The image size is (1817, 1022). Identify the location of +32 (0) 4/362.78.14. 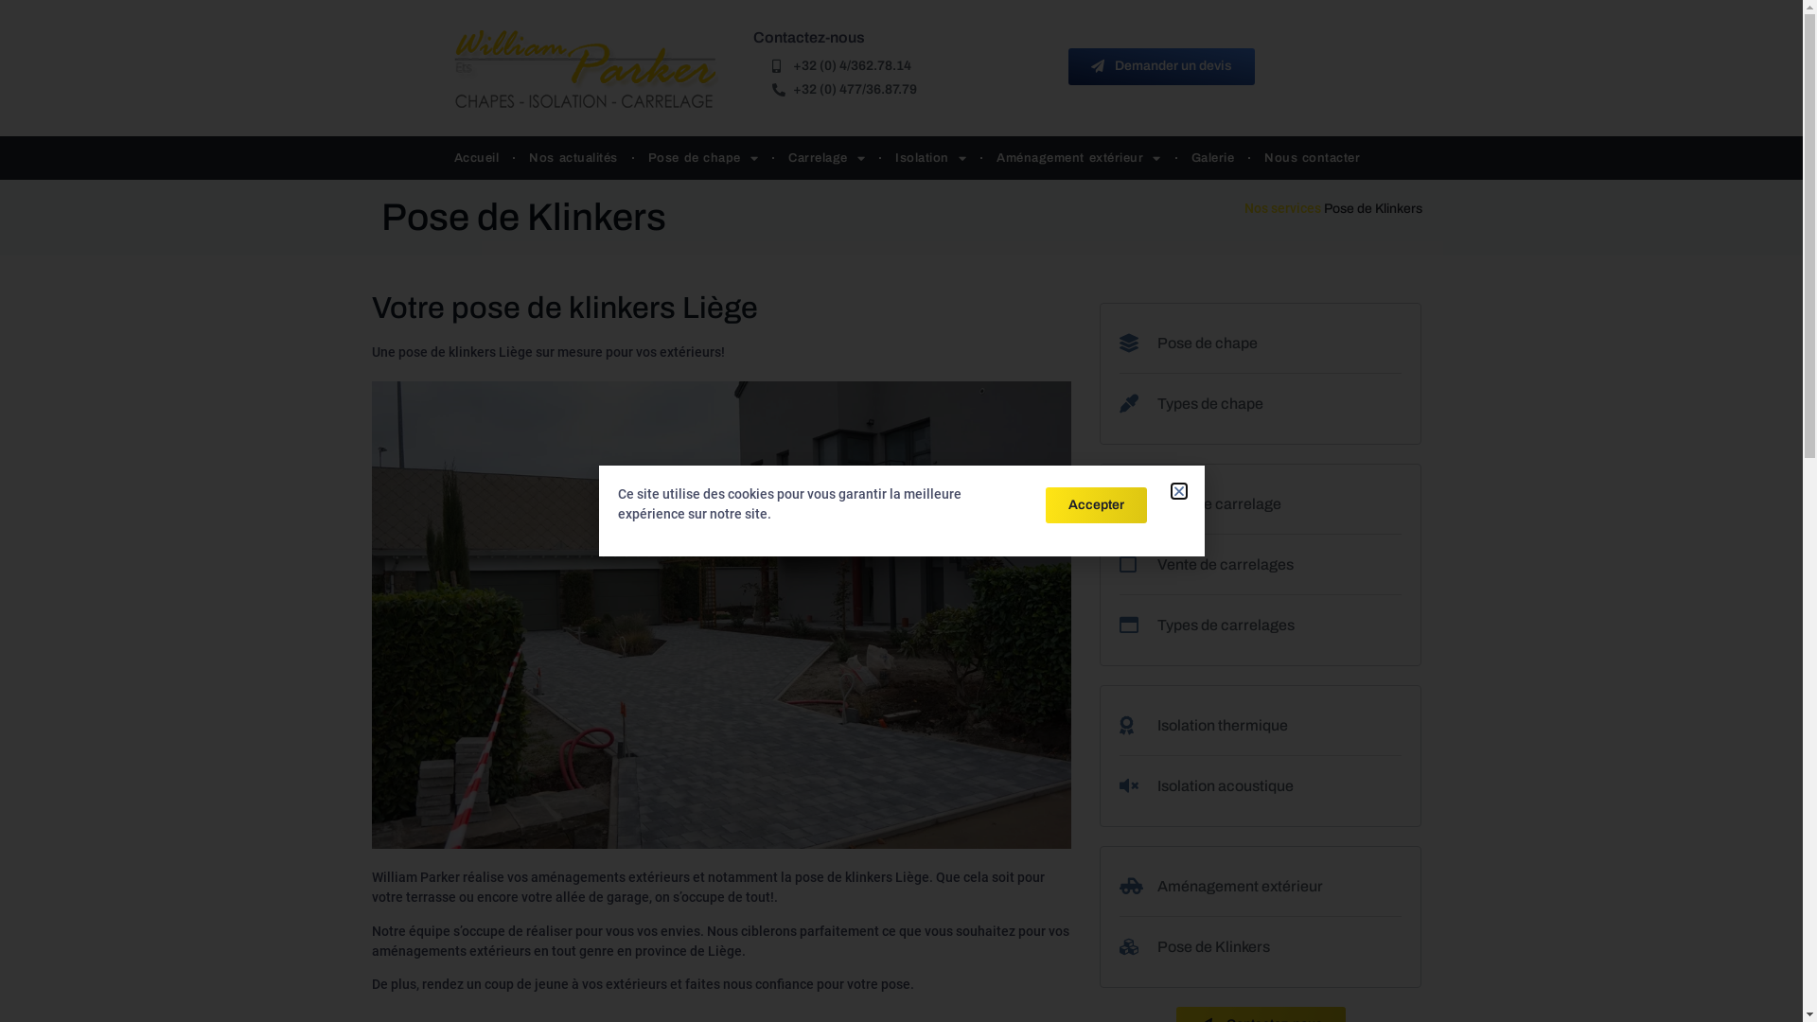
(910, 66).